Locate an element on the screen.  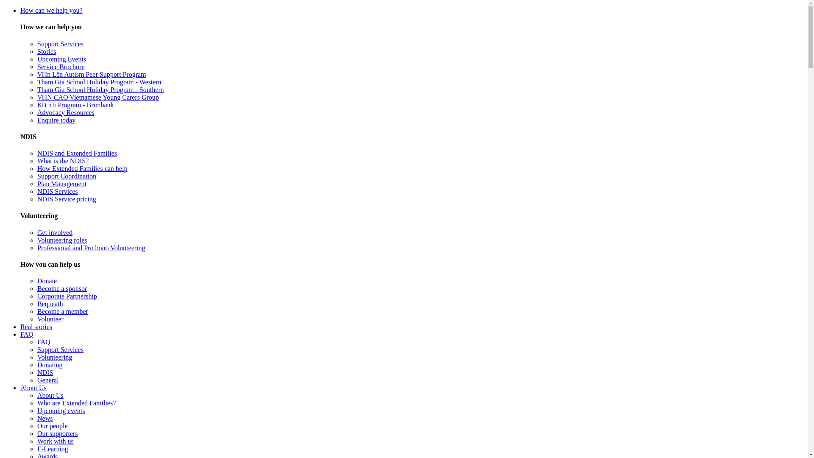
What is the NDIS? is located at coordinates (63, 161).